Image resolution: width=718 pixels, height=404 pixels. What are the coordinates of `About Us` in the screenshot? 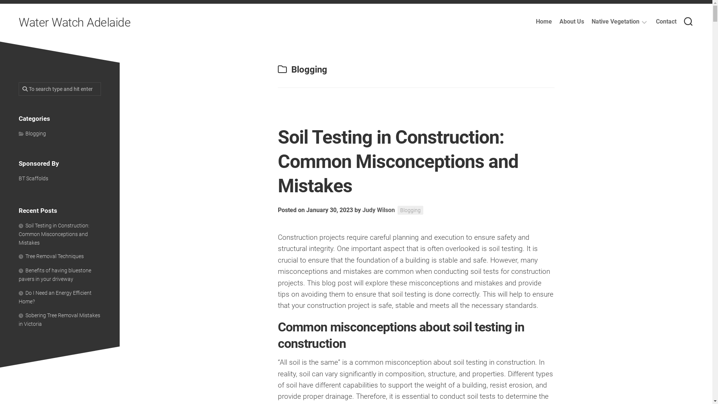 It's located at (572, 22).